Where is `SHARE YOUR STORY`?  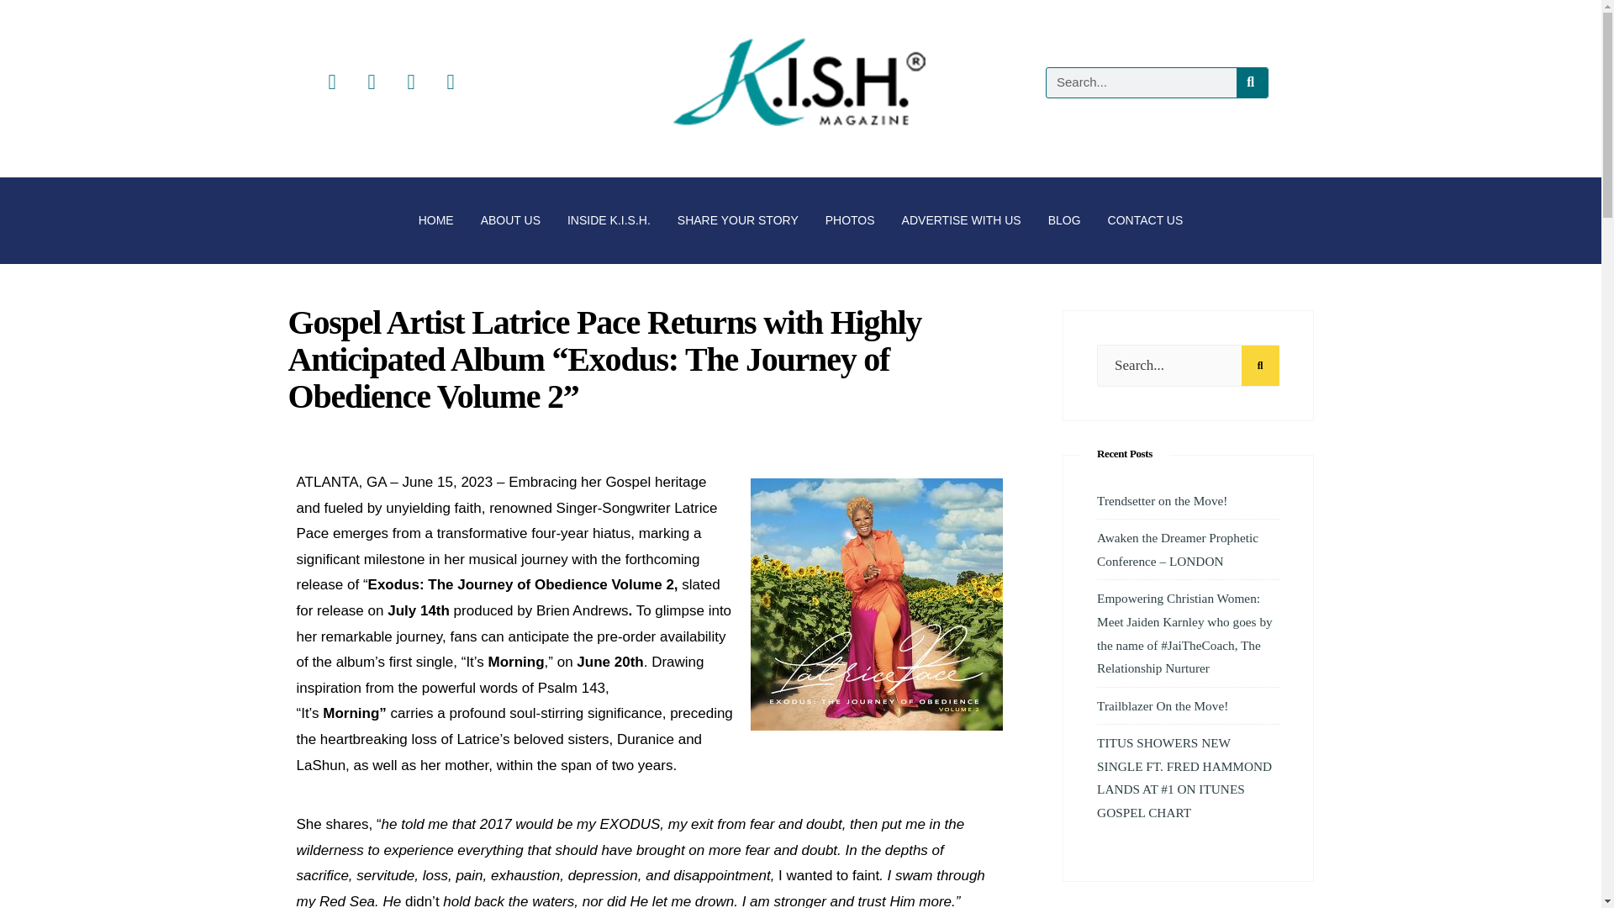
SHARE YOUR STORY is located at coordinates (737, 220).